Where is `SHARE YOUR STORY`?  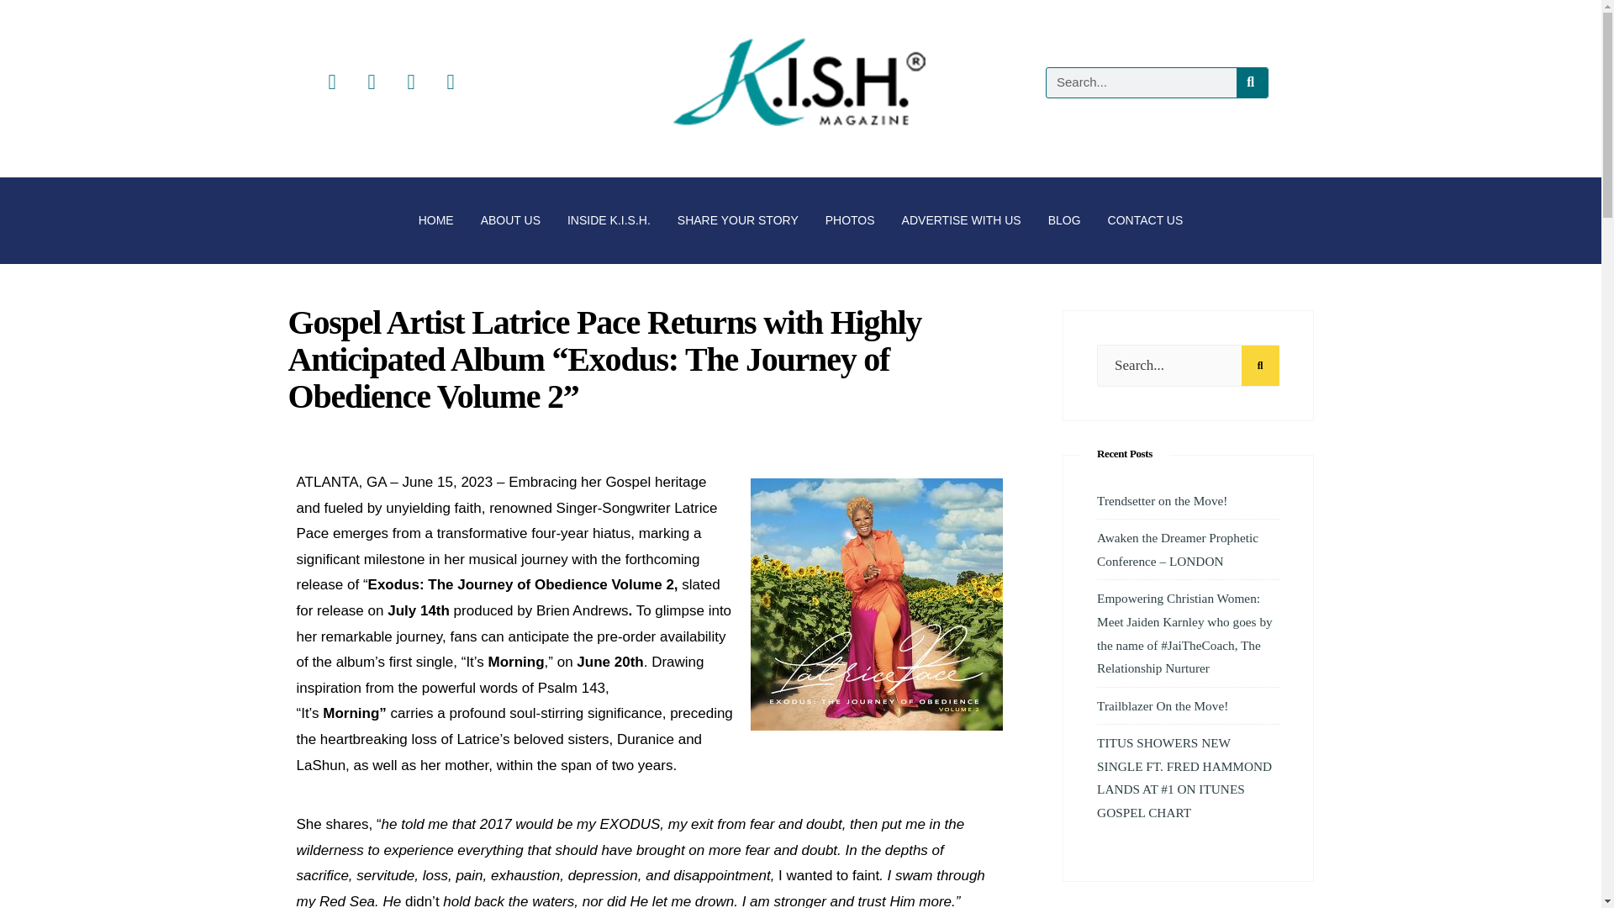
SHARE YOUR STORY is located at coordinates (737, 220).